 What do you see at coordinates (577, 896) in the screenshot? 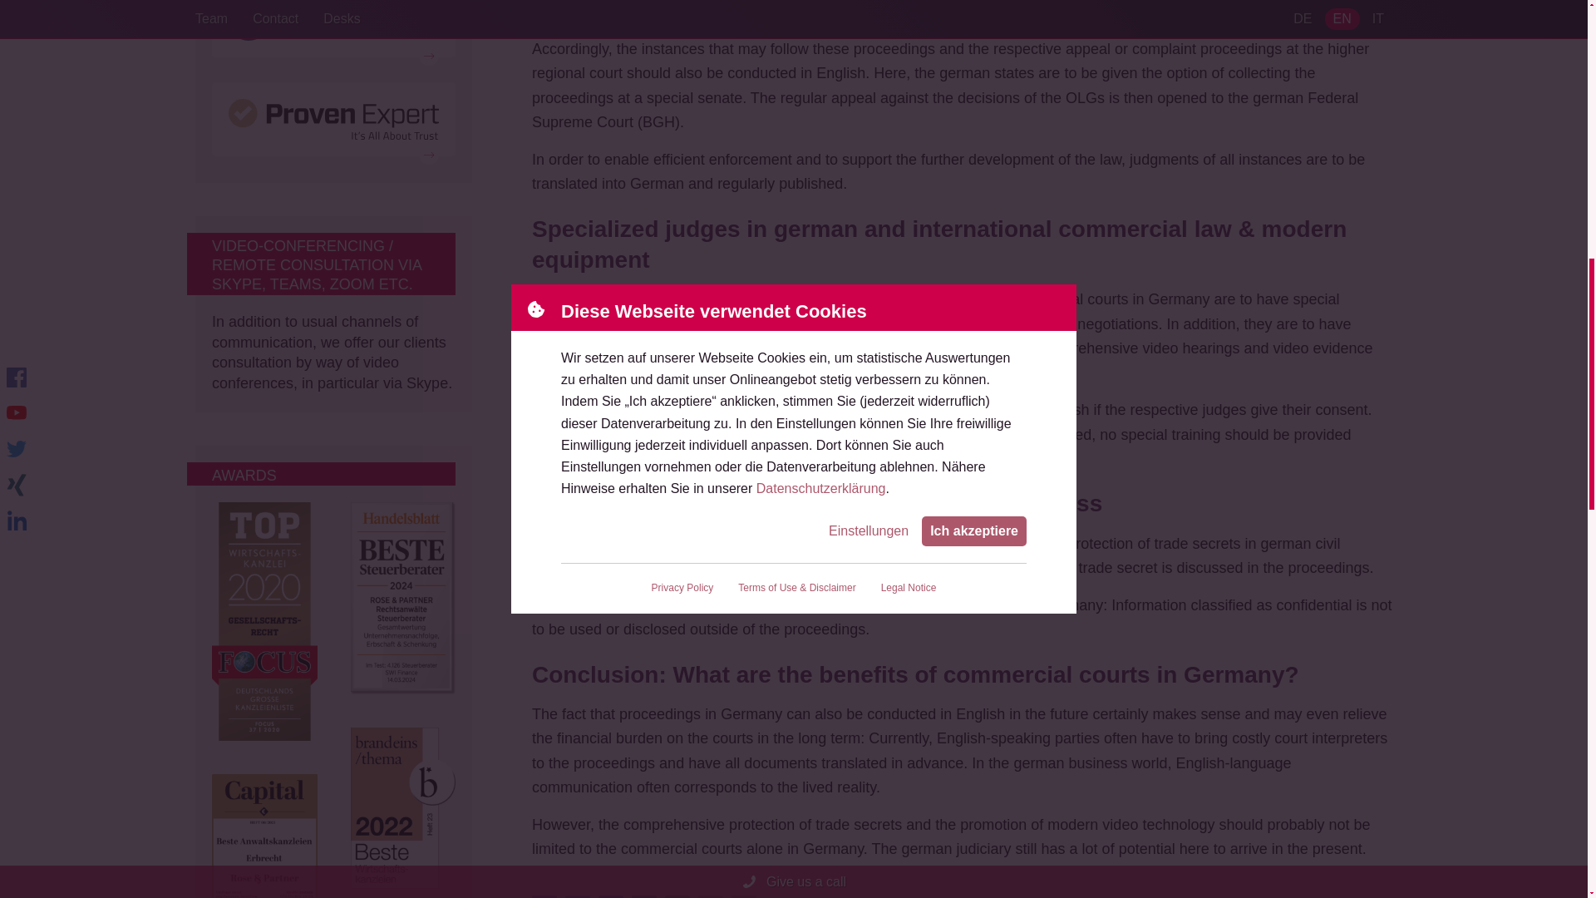
I see `Twitter` at bounding box center [577, 896].